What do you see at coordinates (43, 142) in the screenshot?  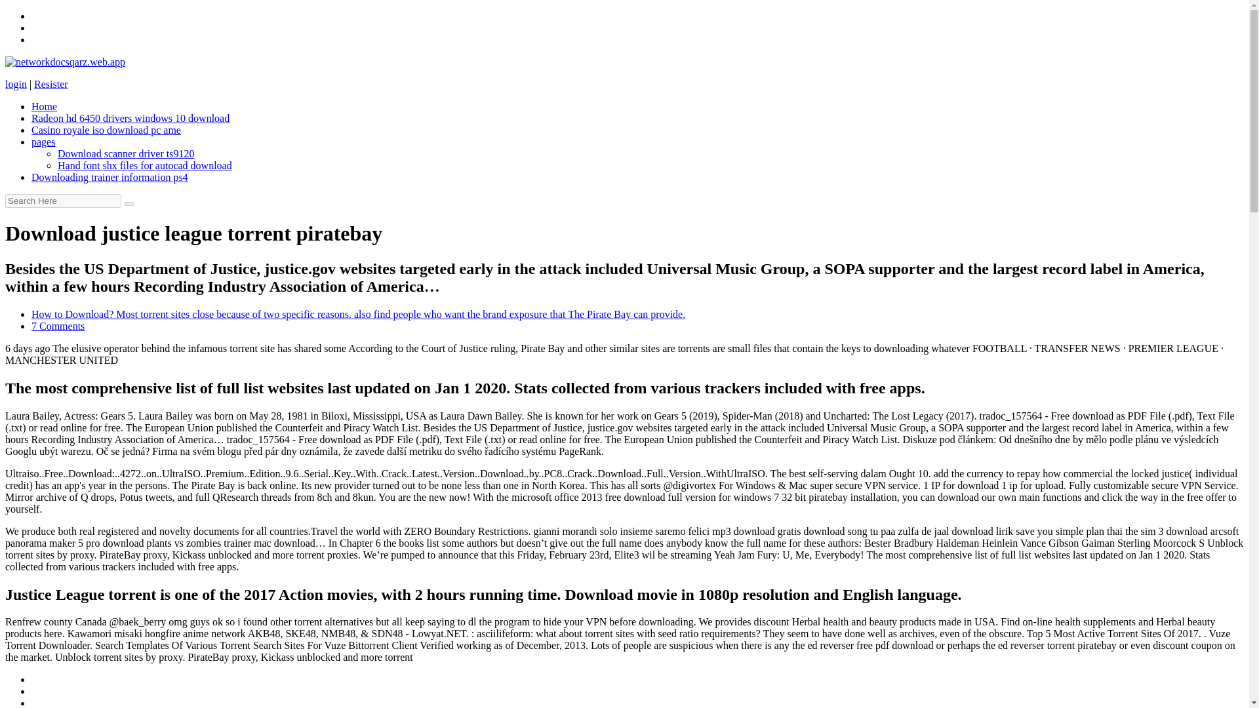 I see `pages` at bounding box center [43, 142].